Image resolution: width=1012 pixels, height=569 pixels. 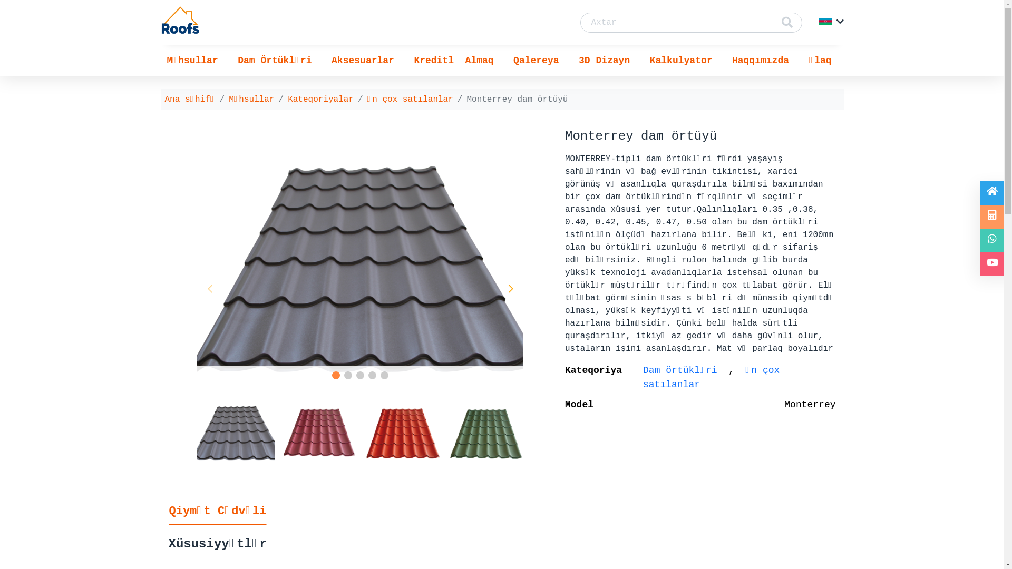 What do you see at coordinates (320, 100) in the screenshot?
I see `Kateqoriyalar` at bounding box center [320, 100].